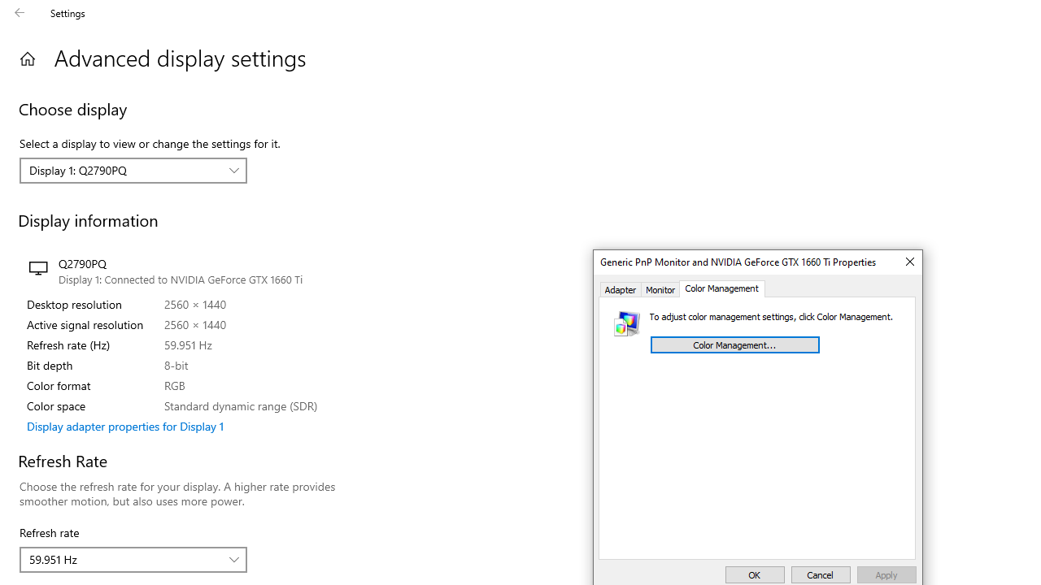 This screenshot has width=1041, height=585. Describe the element at coordinates (734, 344) in the screenshot. I see `Color Management...` at that location.